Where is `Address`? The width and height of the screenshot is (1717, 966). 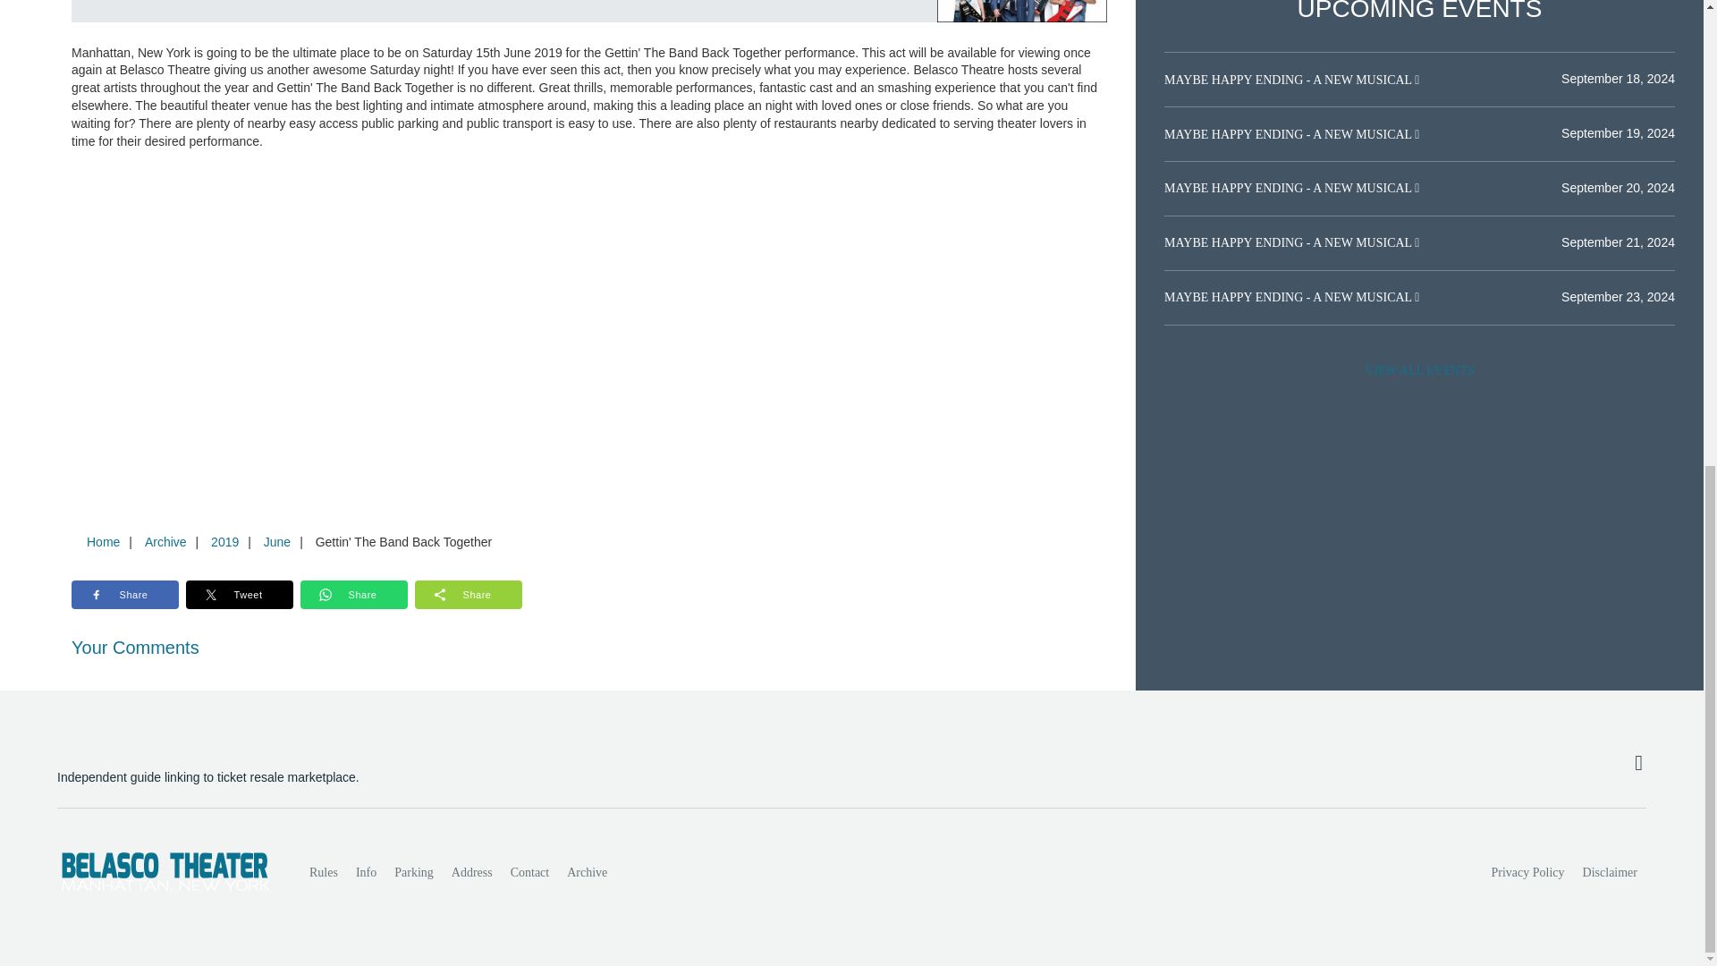 Address is located at coordinates (472, 872).